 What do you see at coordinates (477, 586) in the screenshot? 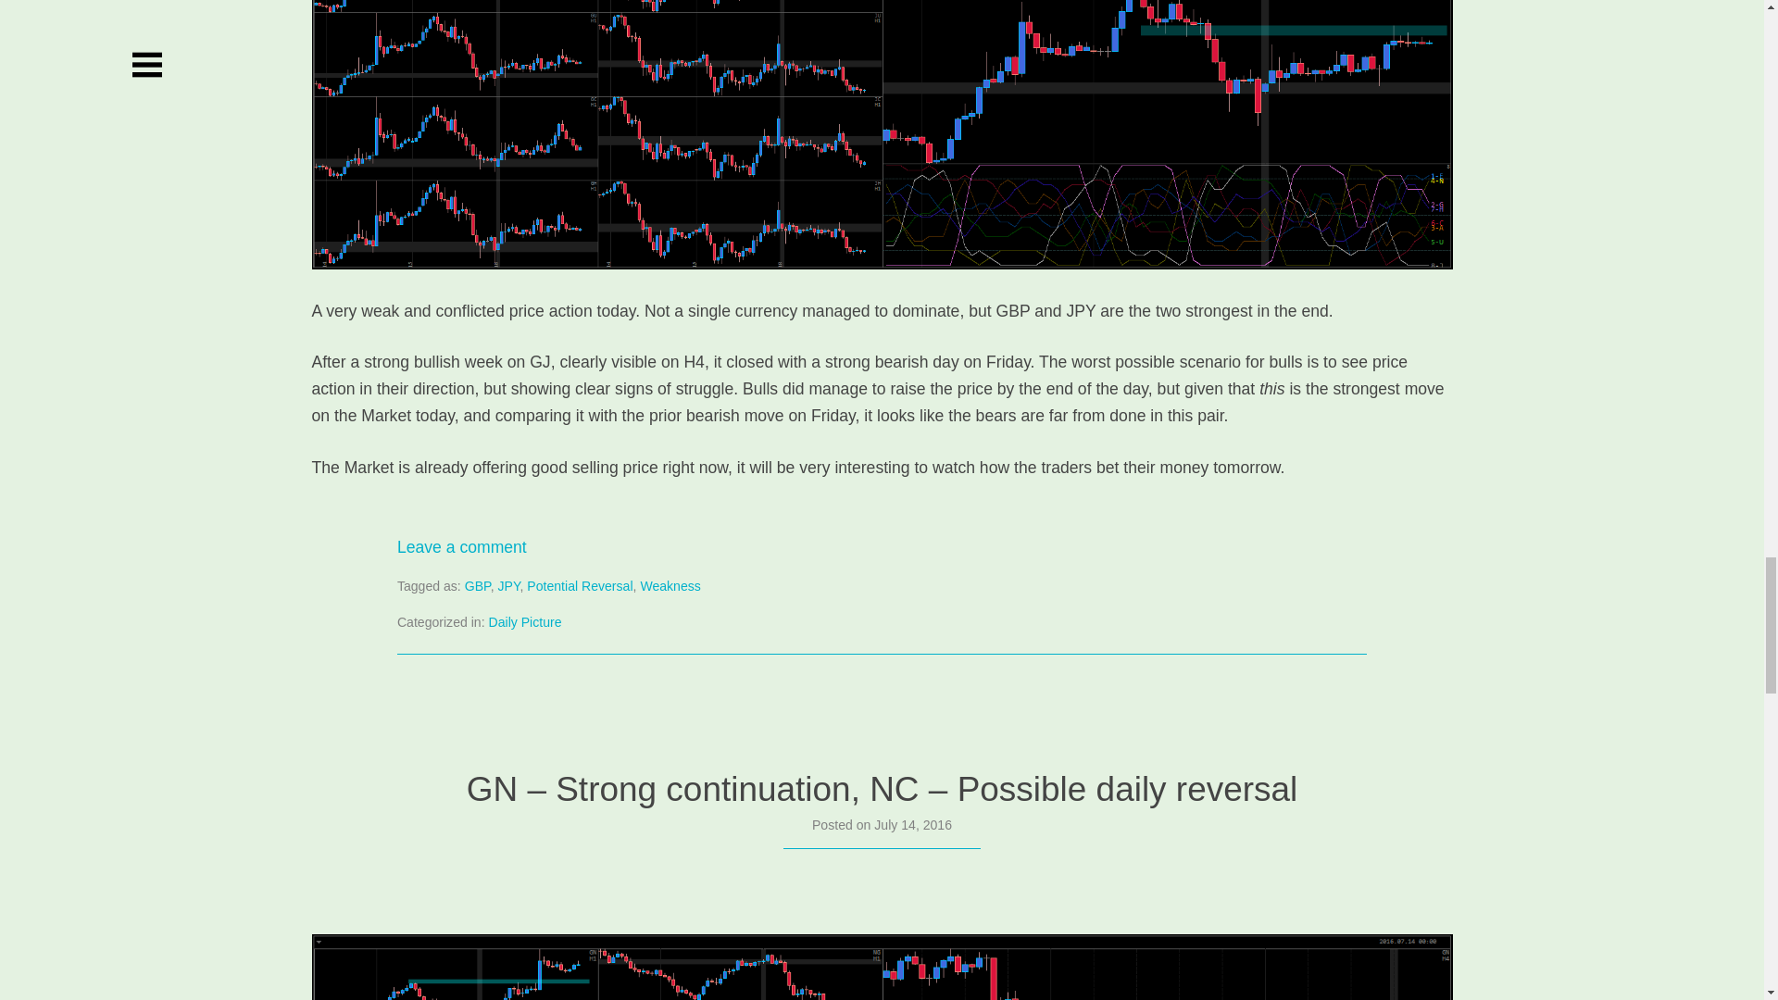
I see `GBP` at bounding box center [477, 586].